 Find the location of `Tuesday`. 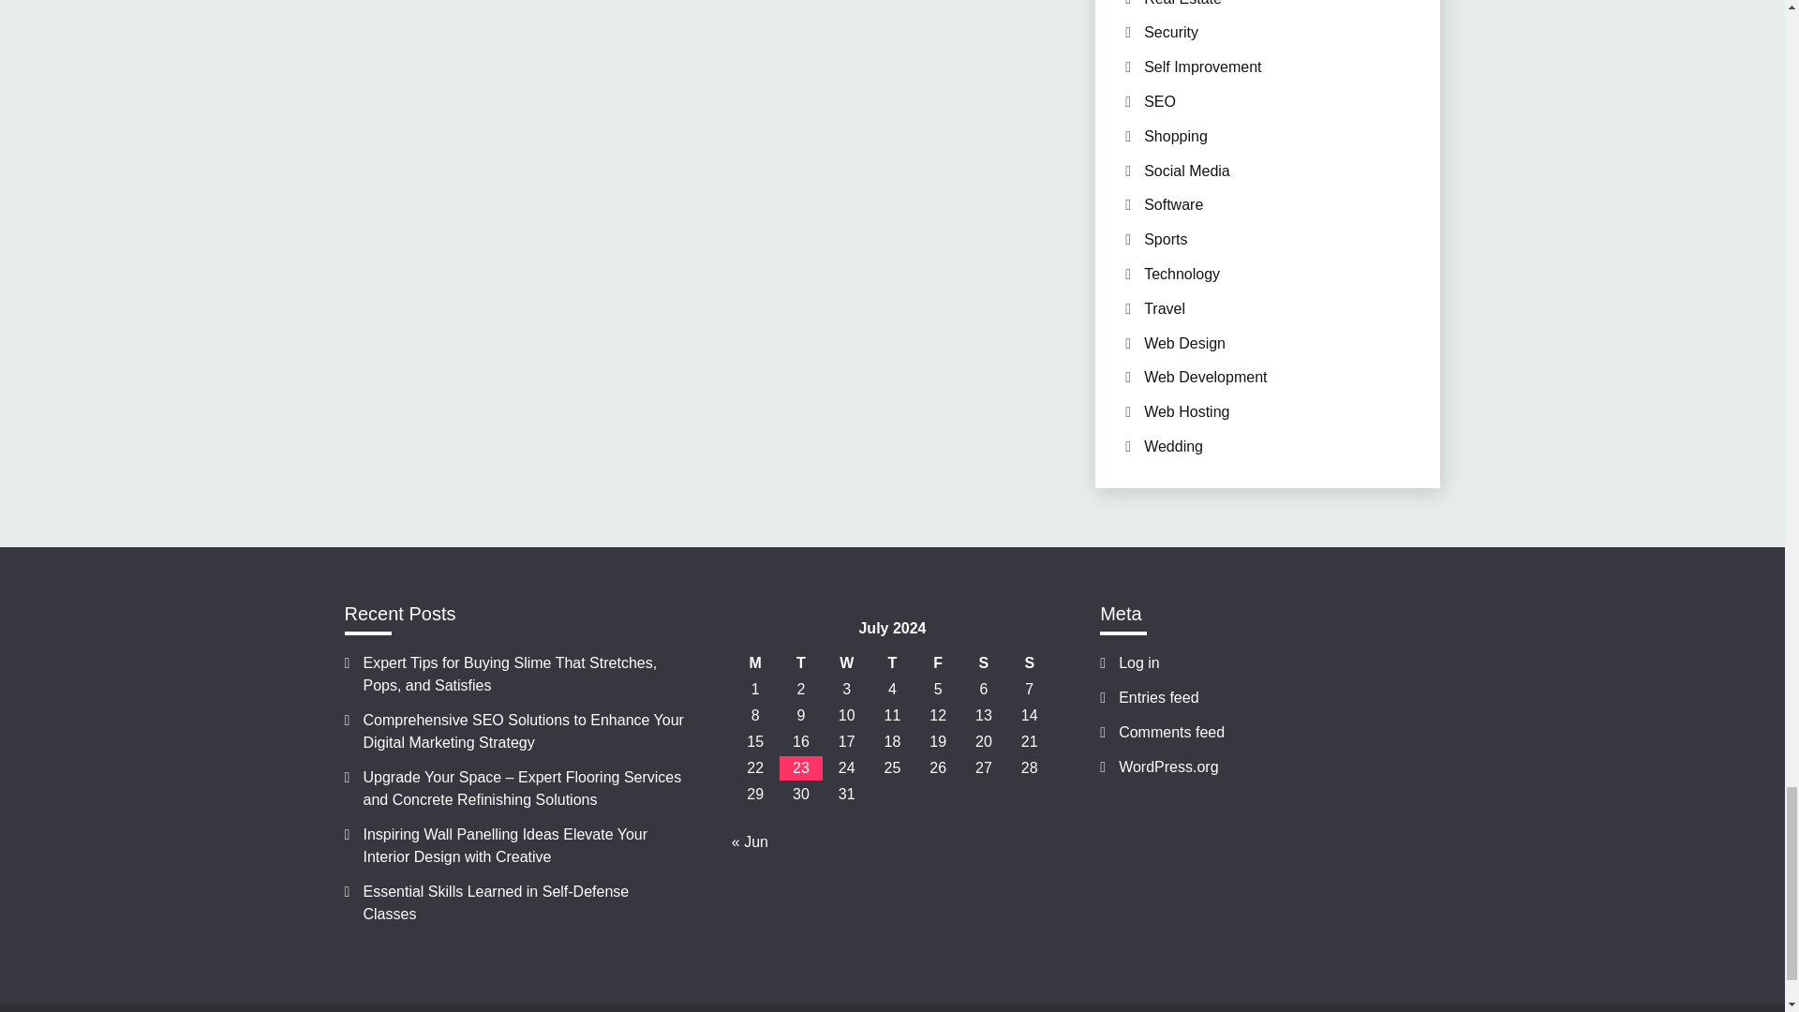

Tuesday is located at coordinates (801, 663).